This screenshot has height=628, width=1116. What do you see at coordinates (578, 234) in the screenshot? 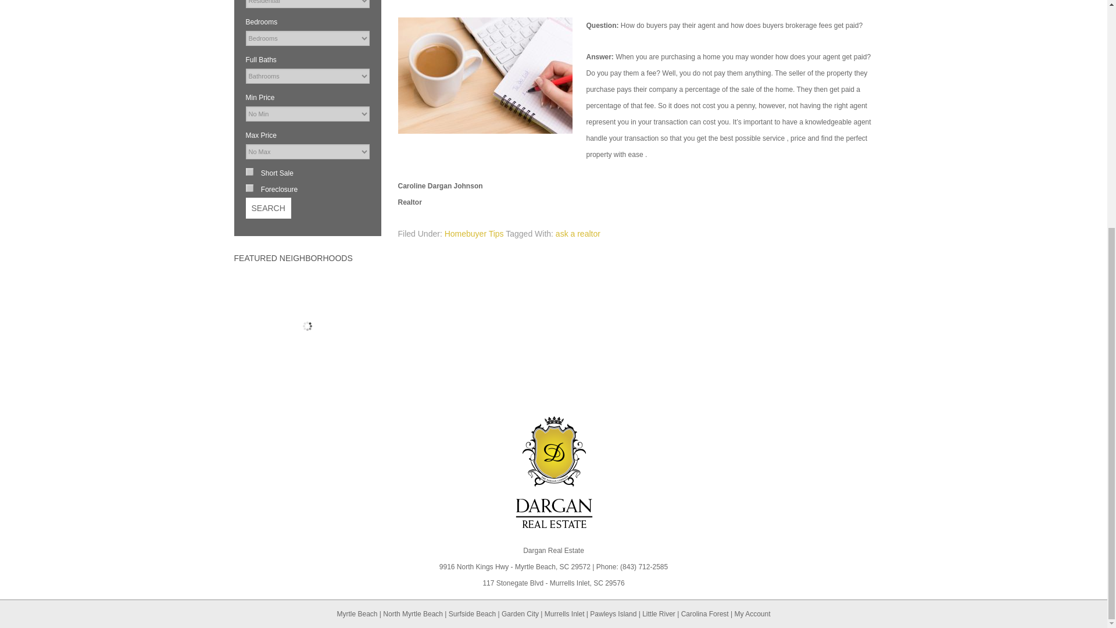
I see `ask a realtor` at bounding box center [578, 234].